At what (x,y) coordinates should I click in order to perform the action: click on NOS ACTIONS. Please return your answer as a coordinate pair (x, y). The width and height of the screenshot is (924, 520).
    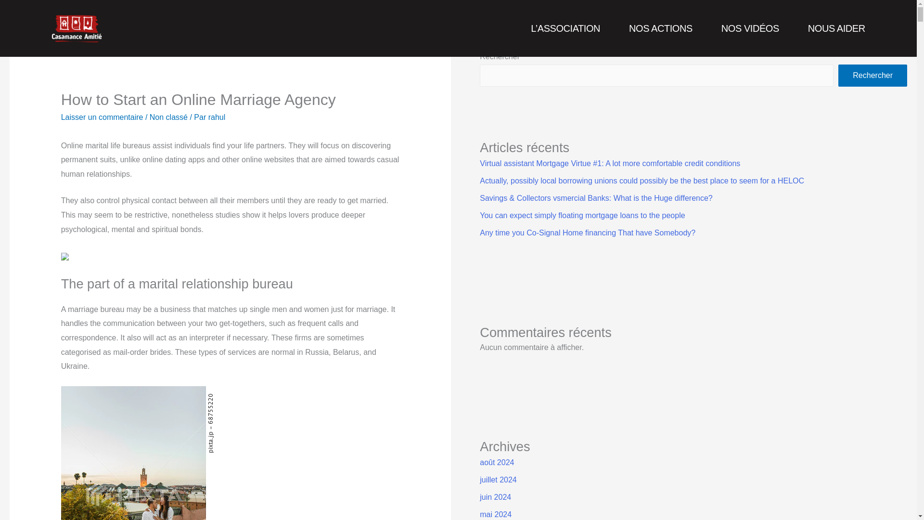
    Looking at the image, I should click on (661, 28).